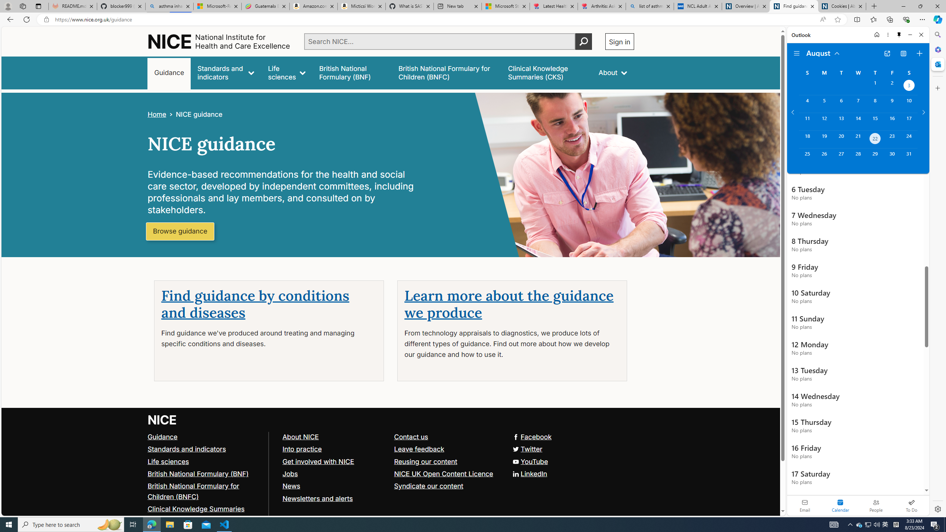 This screenshot has height=532, width=946. I want to click on >NICE guidance, so click(194, 115).